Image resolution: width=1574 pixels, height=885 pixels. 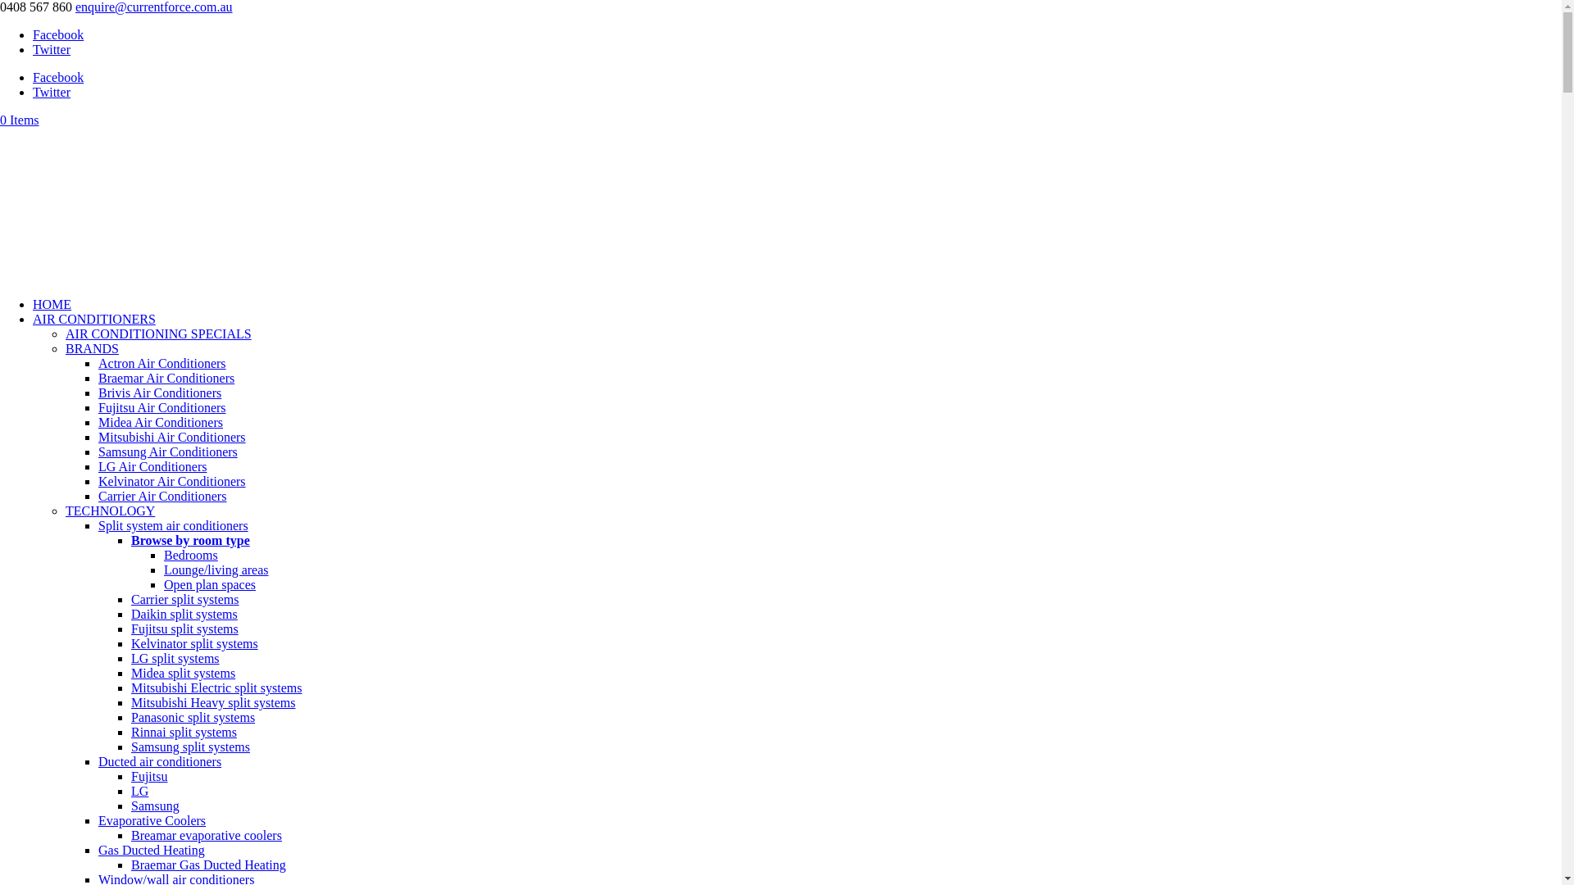 What do you see at coordinates (207, 836) in the screenshot?
I see `Breamar evaporative coolers` at bounding box center [207, 836].